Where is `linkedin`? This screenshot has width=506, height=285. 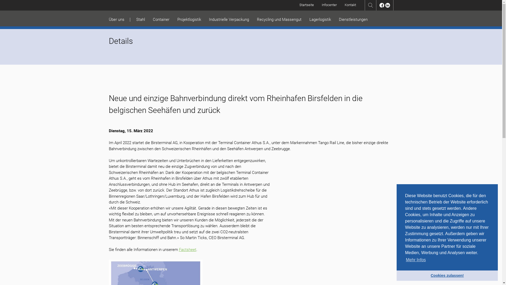
linkedin is located at coordinates (388, 9).